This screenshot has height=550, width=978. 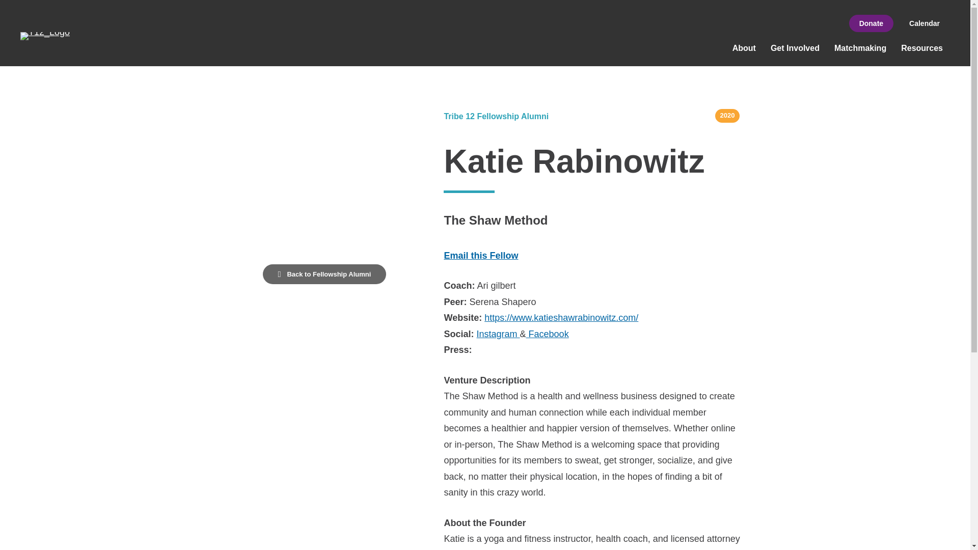 What do you see at coordinates (744, 48) in the screenshot?
I see `About` at bounding box center [744, 48].